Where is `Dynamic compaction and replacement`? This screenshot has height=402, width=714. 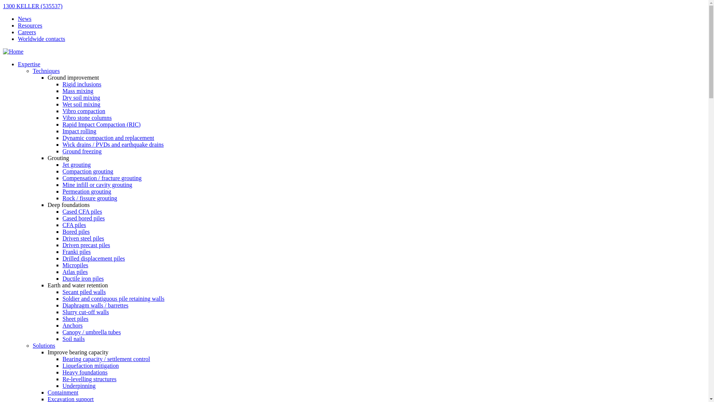 Dynamic compaction and replacement is located at coordinates (109, 138).